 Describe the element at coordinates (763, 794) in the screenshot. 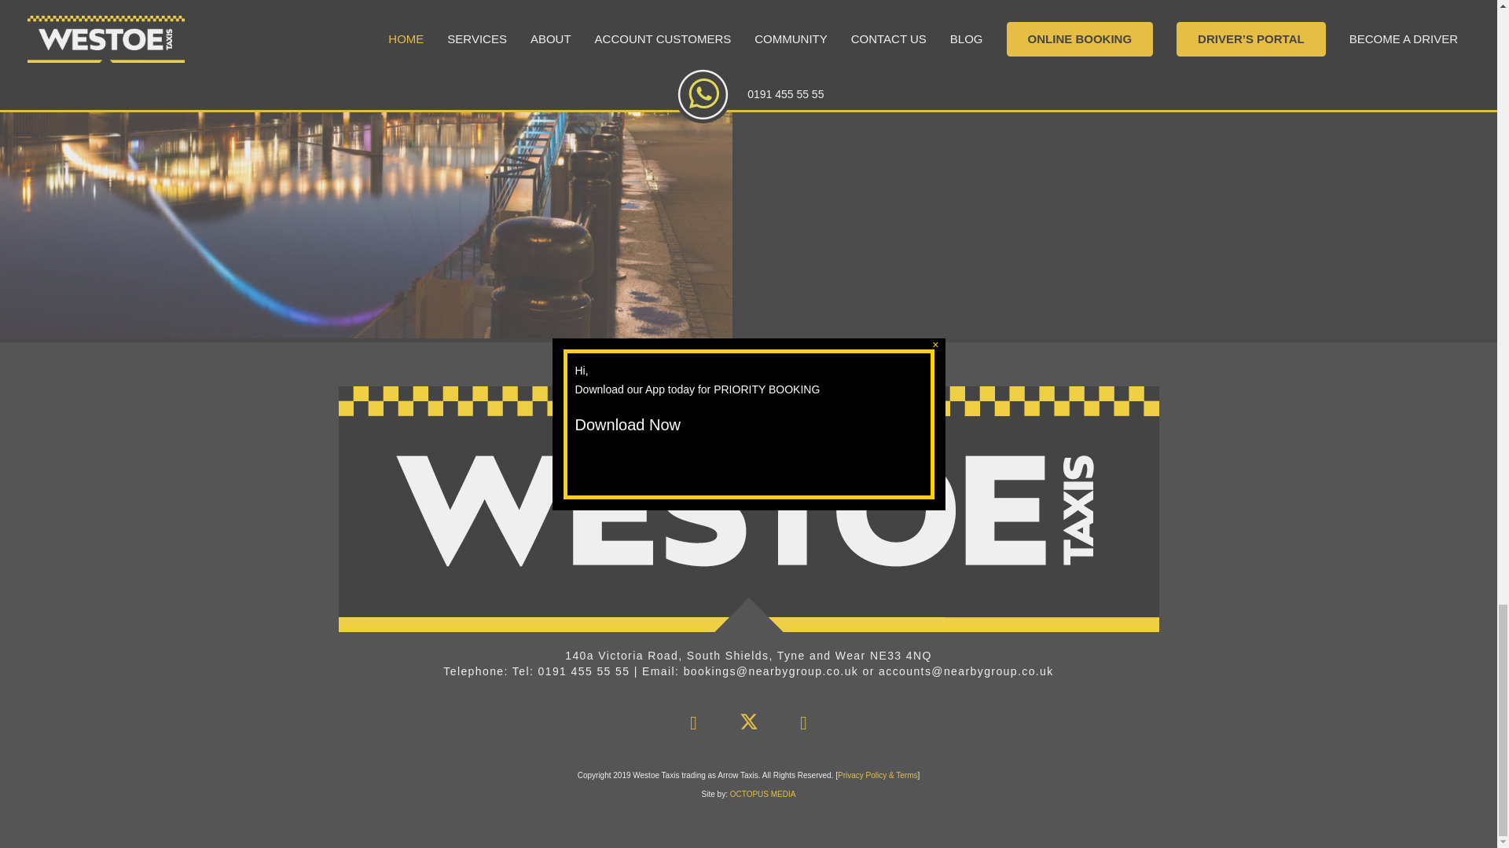

I see `OCTOPUS MEDIA` at that location.